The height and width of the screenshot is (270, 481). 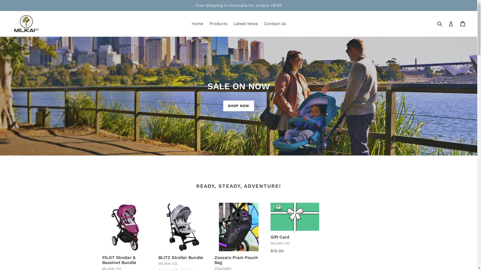 I want to click on Free Shipping in Australia for orders +$100, so click(x=238, y=5).